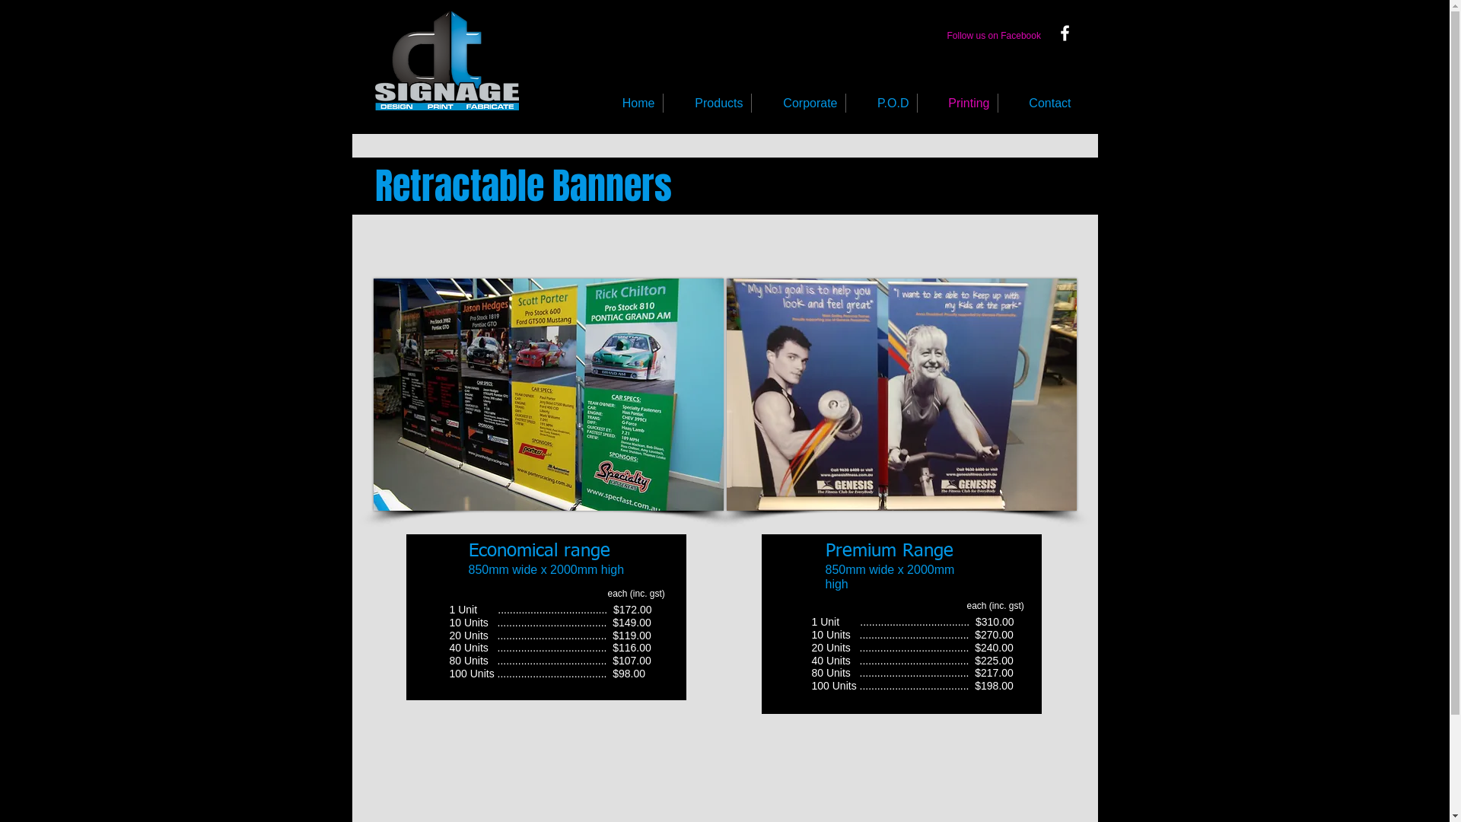 The image size is (1461, 822). What do you see at coordinates (1039, 104) in the screenshot?
I see `Contact` at bounding box center [1039, 104].